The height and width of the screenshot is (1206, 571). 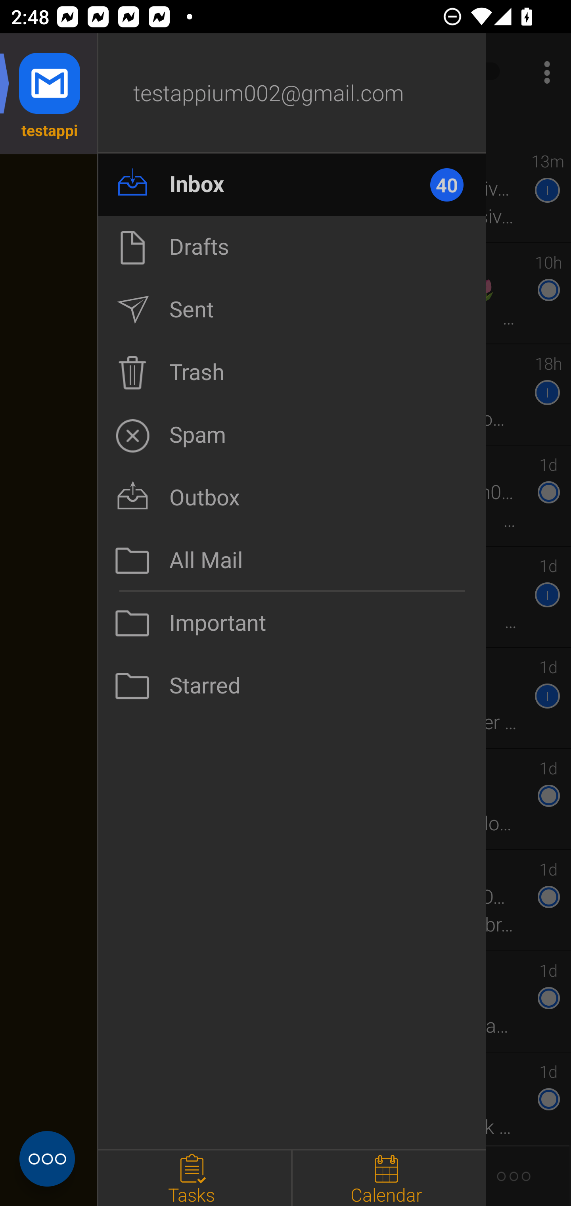 What do you see at coordinates (292, 373) in the screenshot?
I see `Trash` at bounding box center [292, 373].